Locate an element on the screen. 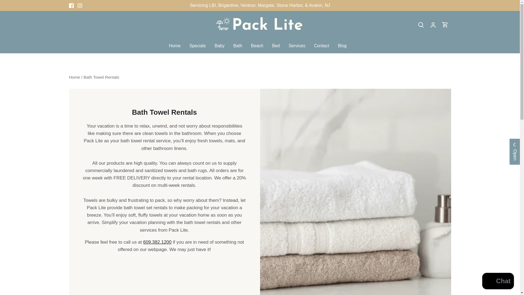  Bed is located at coordinates (276, 46).